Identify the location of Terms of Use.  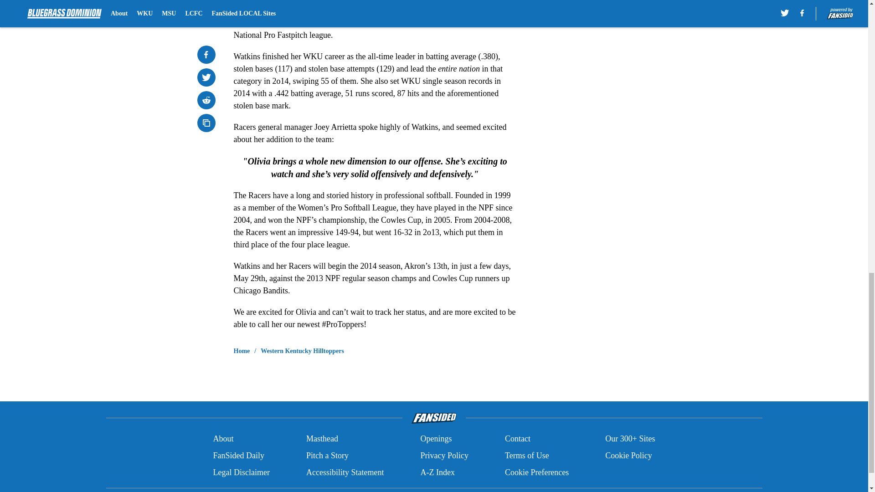
(527, 456).